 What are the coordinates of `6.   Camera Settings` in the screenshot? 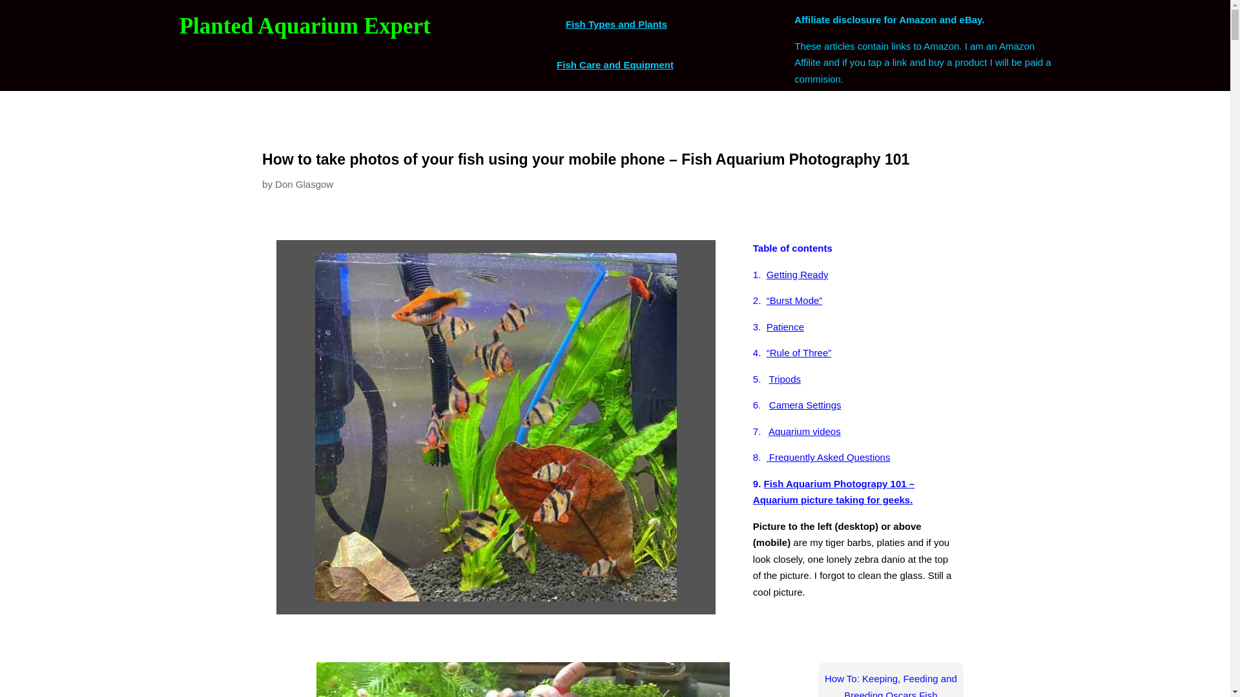 It's located at (797, 405).